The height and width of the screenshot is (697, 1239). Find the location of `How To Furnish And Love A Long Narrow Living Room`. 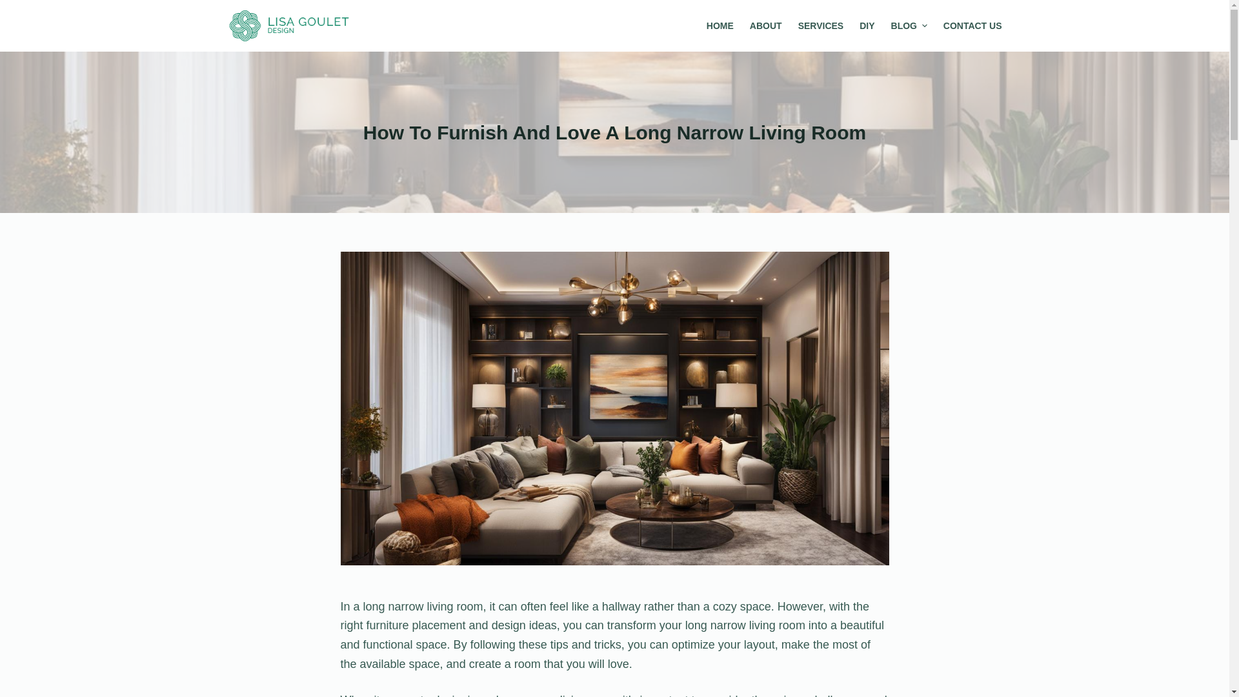

How To Furnish And Love A Long Narrow Living Room is located at coordinates (615, 132).